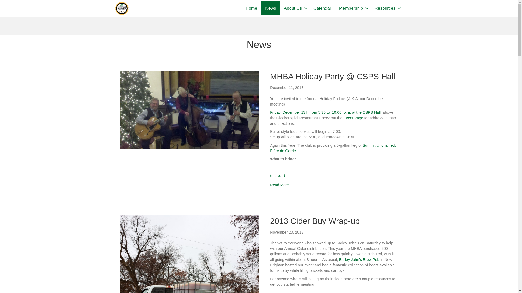 Image resolution: width=522 pixels, height=293 pixels. What do you see at coordinates (122, 8) in the screenshot?
I see `mhba logo 2017 500px` at bounding box center [122, 8].